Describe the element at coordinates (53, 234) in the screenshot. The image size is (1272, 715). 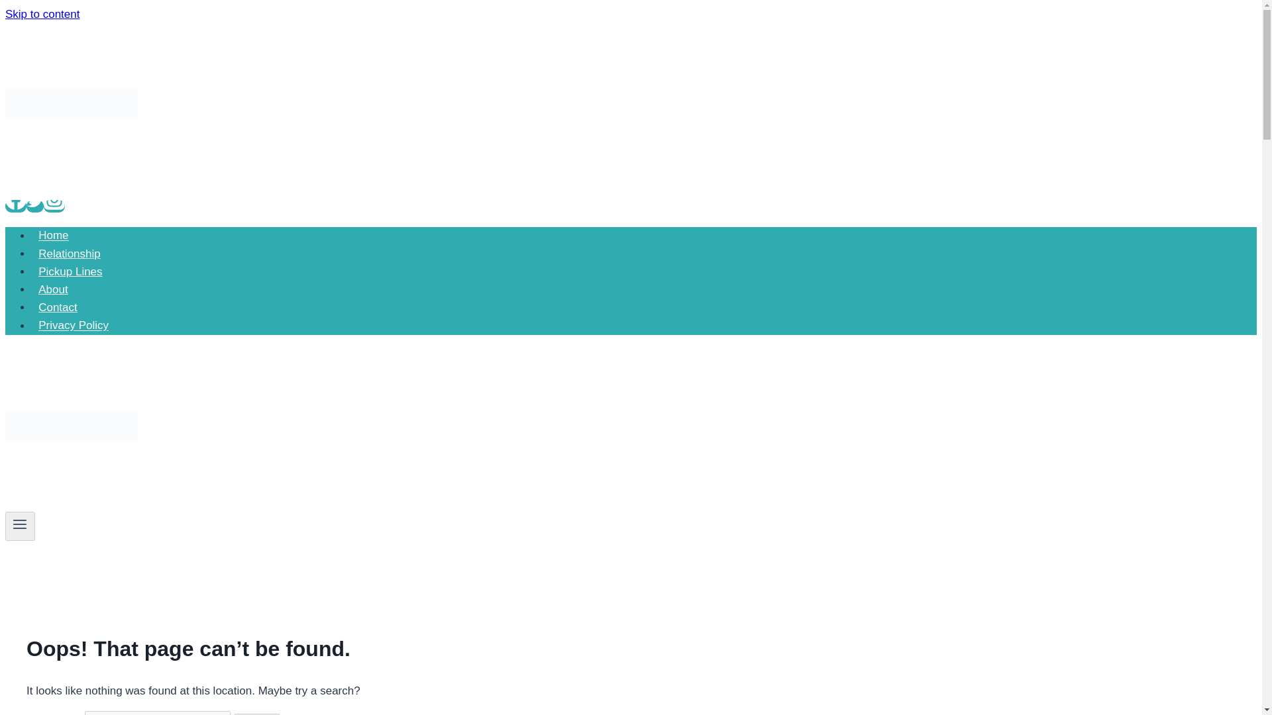
I see `Home` at that location.